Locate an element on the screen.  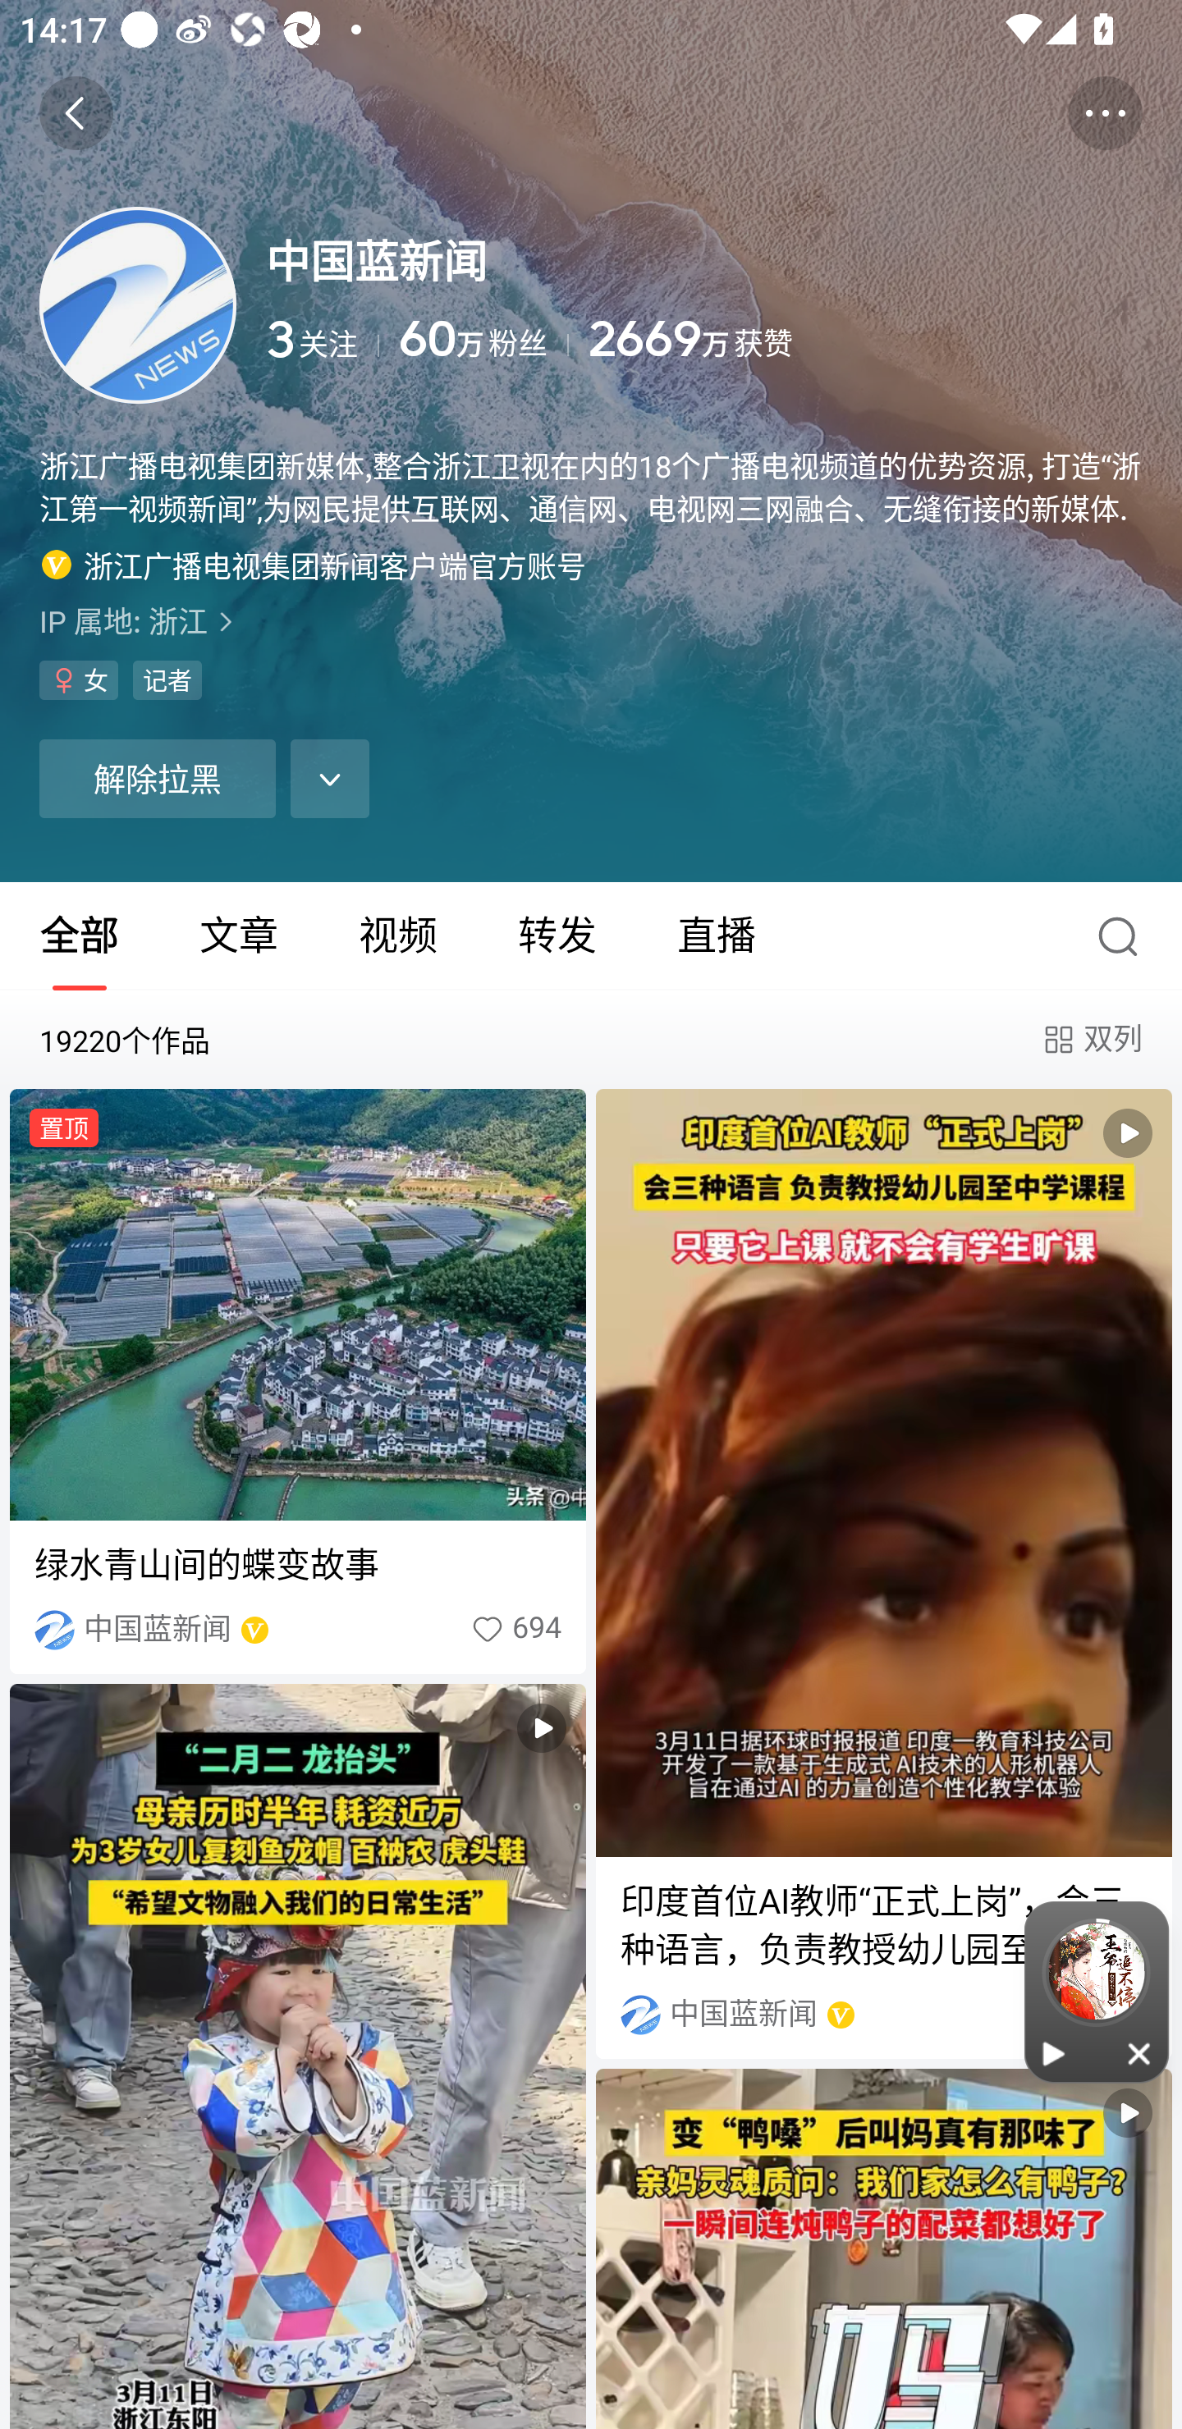
视频 is located at coordinates (883, 2248).